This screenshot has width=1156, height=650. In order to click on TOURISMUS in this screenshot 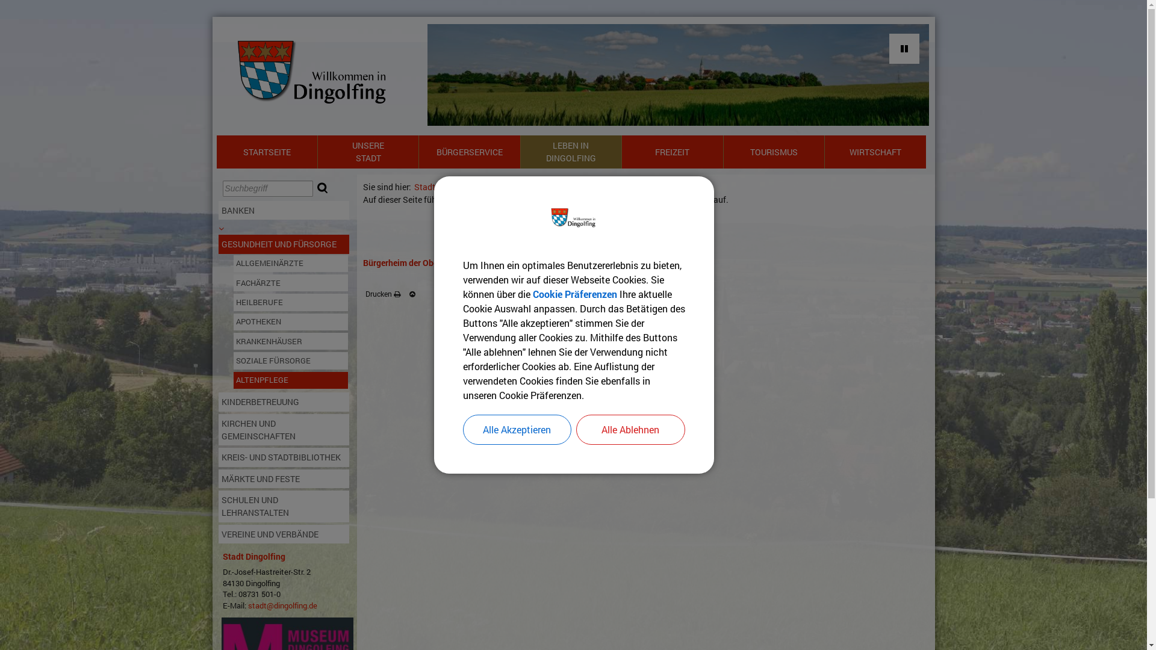, I will do `click(774, 152)`.